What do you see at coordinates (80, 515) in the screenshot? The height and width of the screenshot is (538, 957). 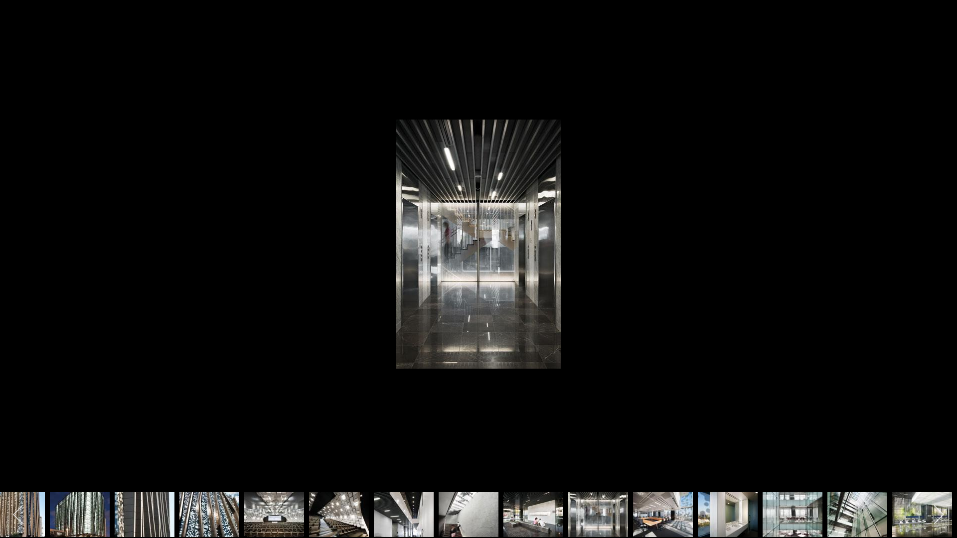 I see `090116 D3X 8462cmyk` at bounding box center [80, 515].